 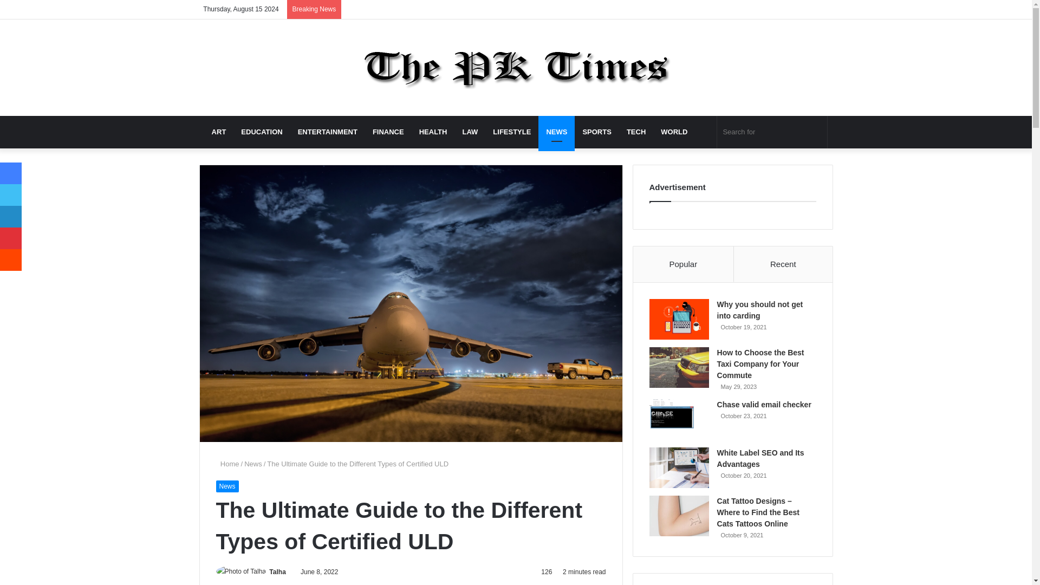 What do you see at coordinates (226, 486) in the screenshot?
I see `News` at bounding box center [226, 486].